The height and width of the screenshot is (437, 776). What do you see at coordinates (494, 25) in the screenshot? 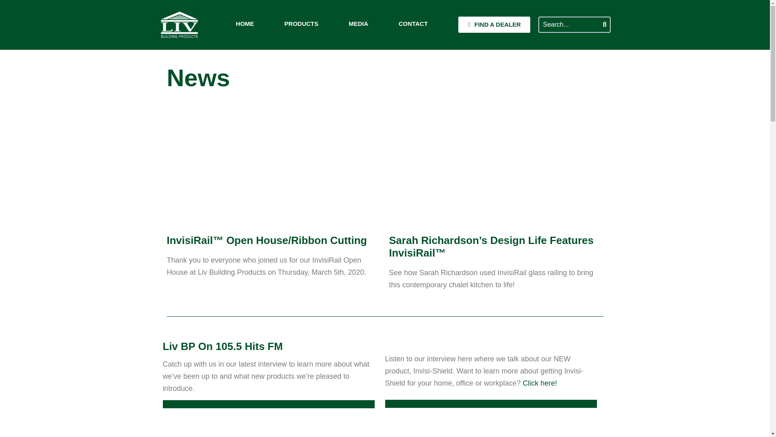
I see `FIND A DEALER` at bounding box center [494, 25].